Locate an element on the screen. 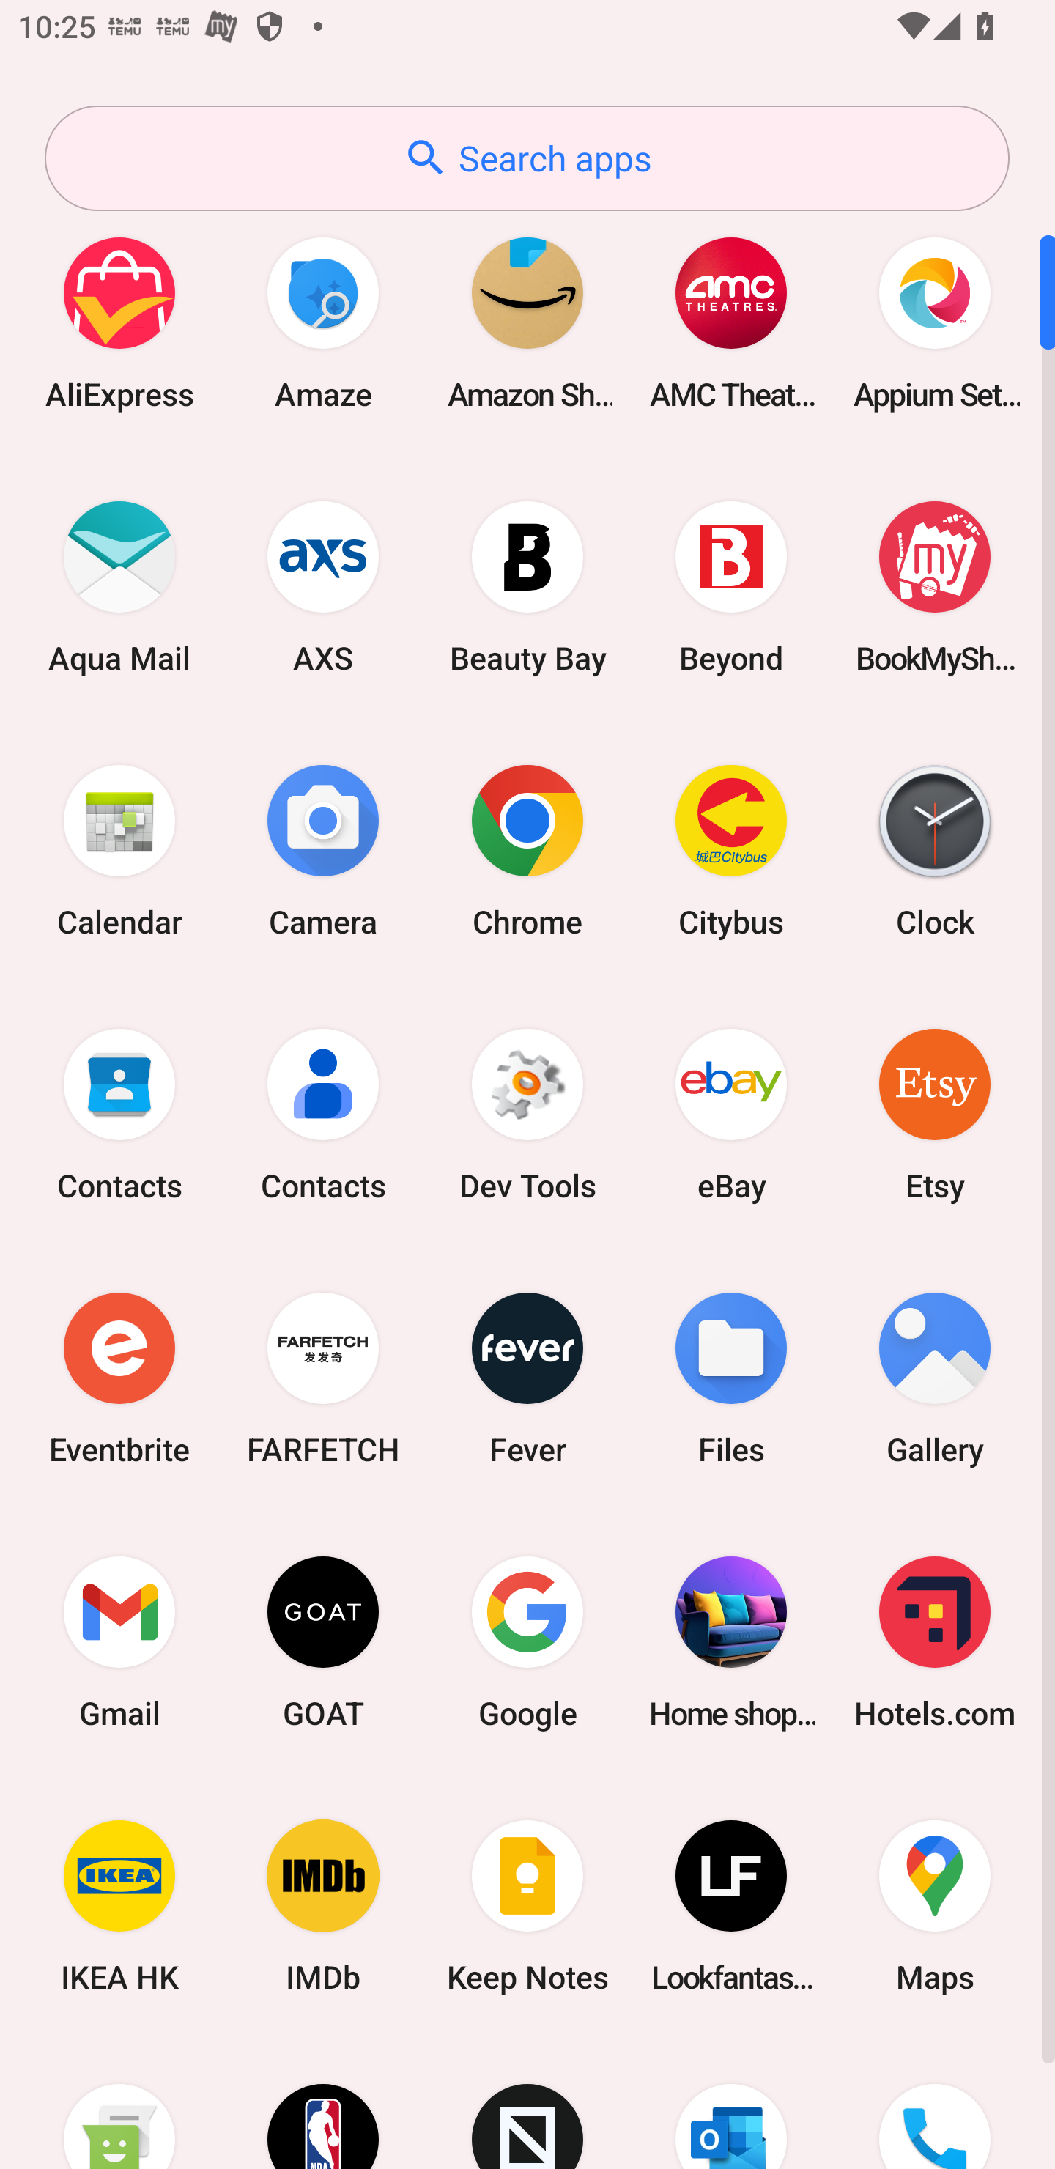  Gallery is located at coordinates (935, 1378).